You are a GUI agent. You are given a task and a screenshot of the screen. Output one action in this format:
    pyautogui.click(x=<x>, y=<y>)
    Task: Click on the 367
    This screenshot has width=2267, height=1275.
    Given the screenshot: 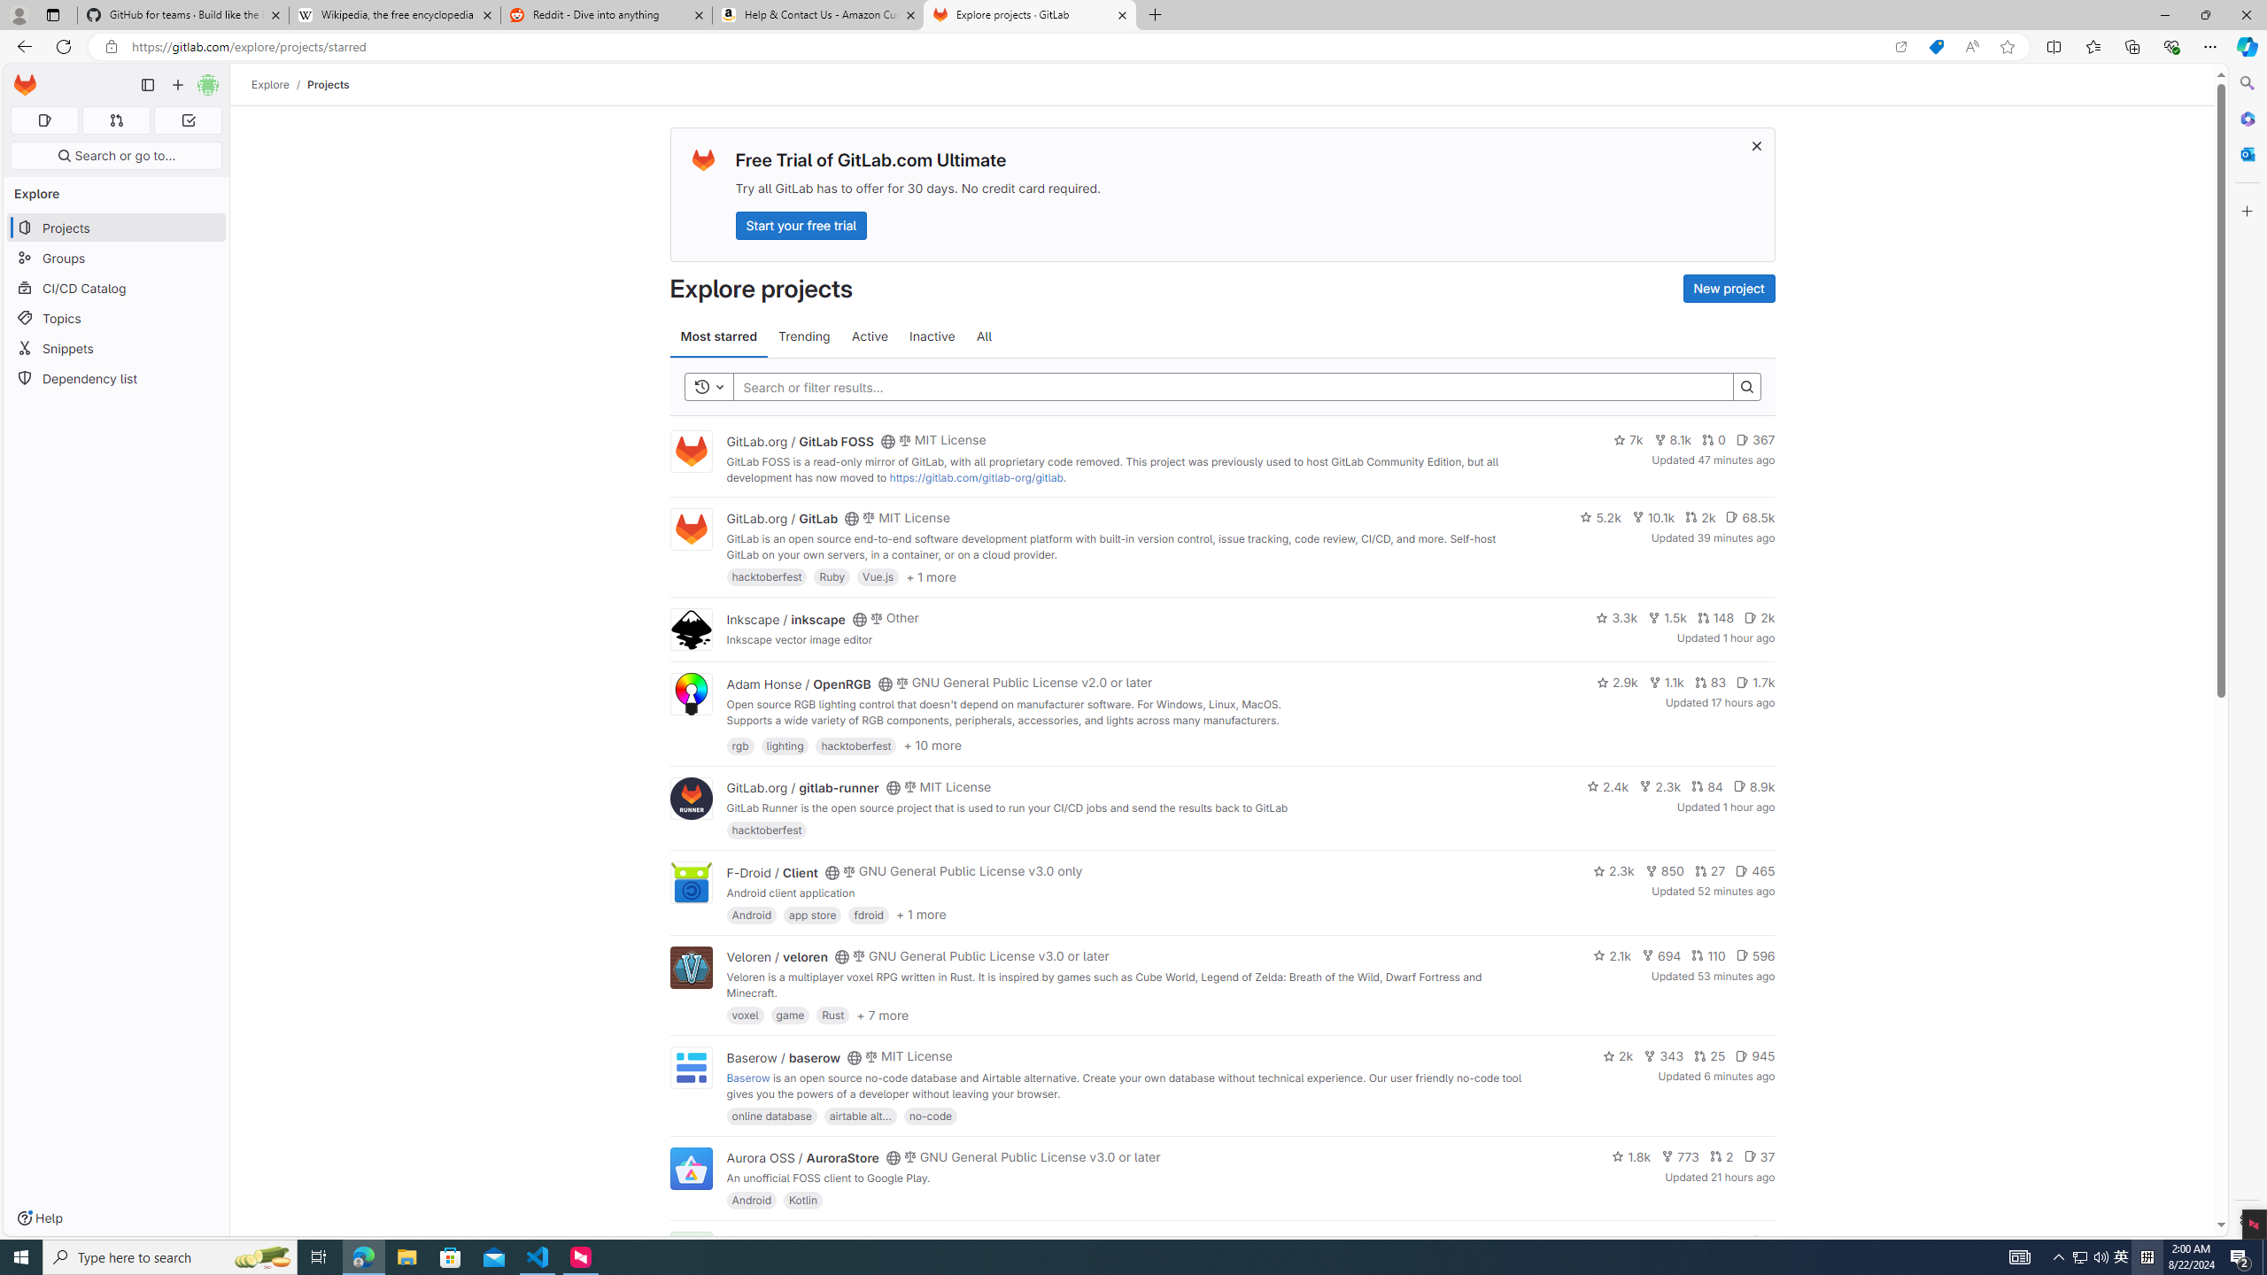 What is the action you would take?
    pyautogui.click(x=1755, y=440)
    